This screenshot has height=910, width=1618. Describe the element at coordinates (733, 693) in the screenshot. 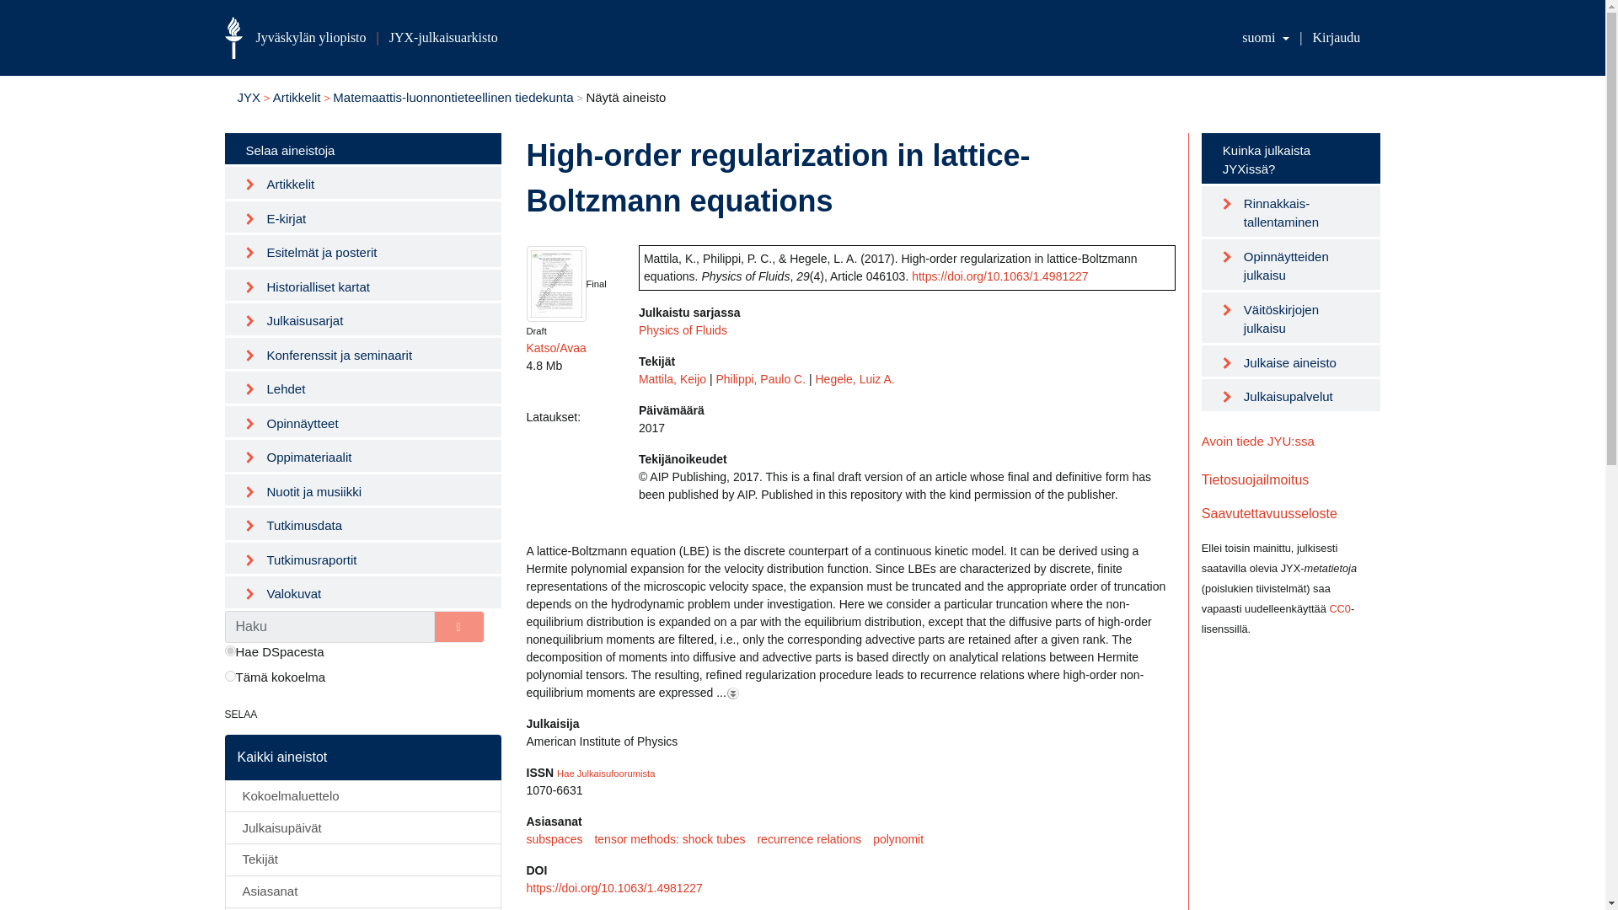

I see `showmore` at that location.